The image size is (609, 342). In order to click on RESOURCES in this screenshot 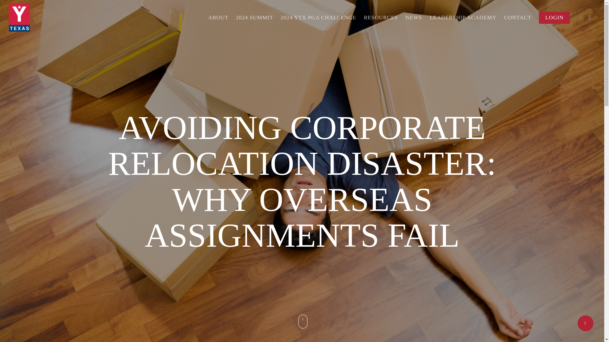, I will do `click(381, 18)`.